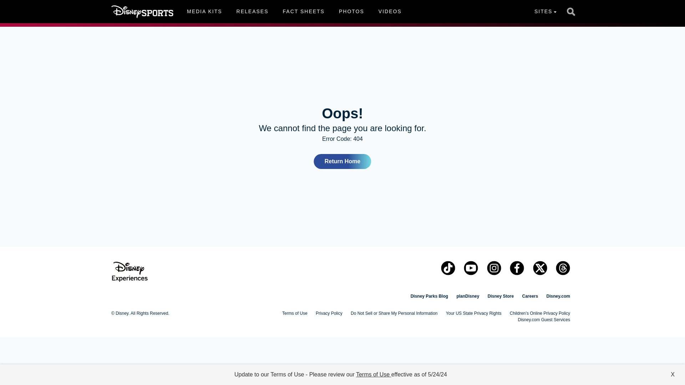  What do you see at coordinates (545, 11) in the screenshot?
I see `Disney Store` at bounding box center [545, 11].